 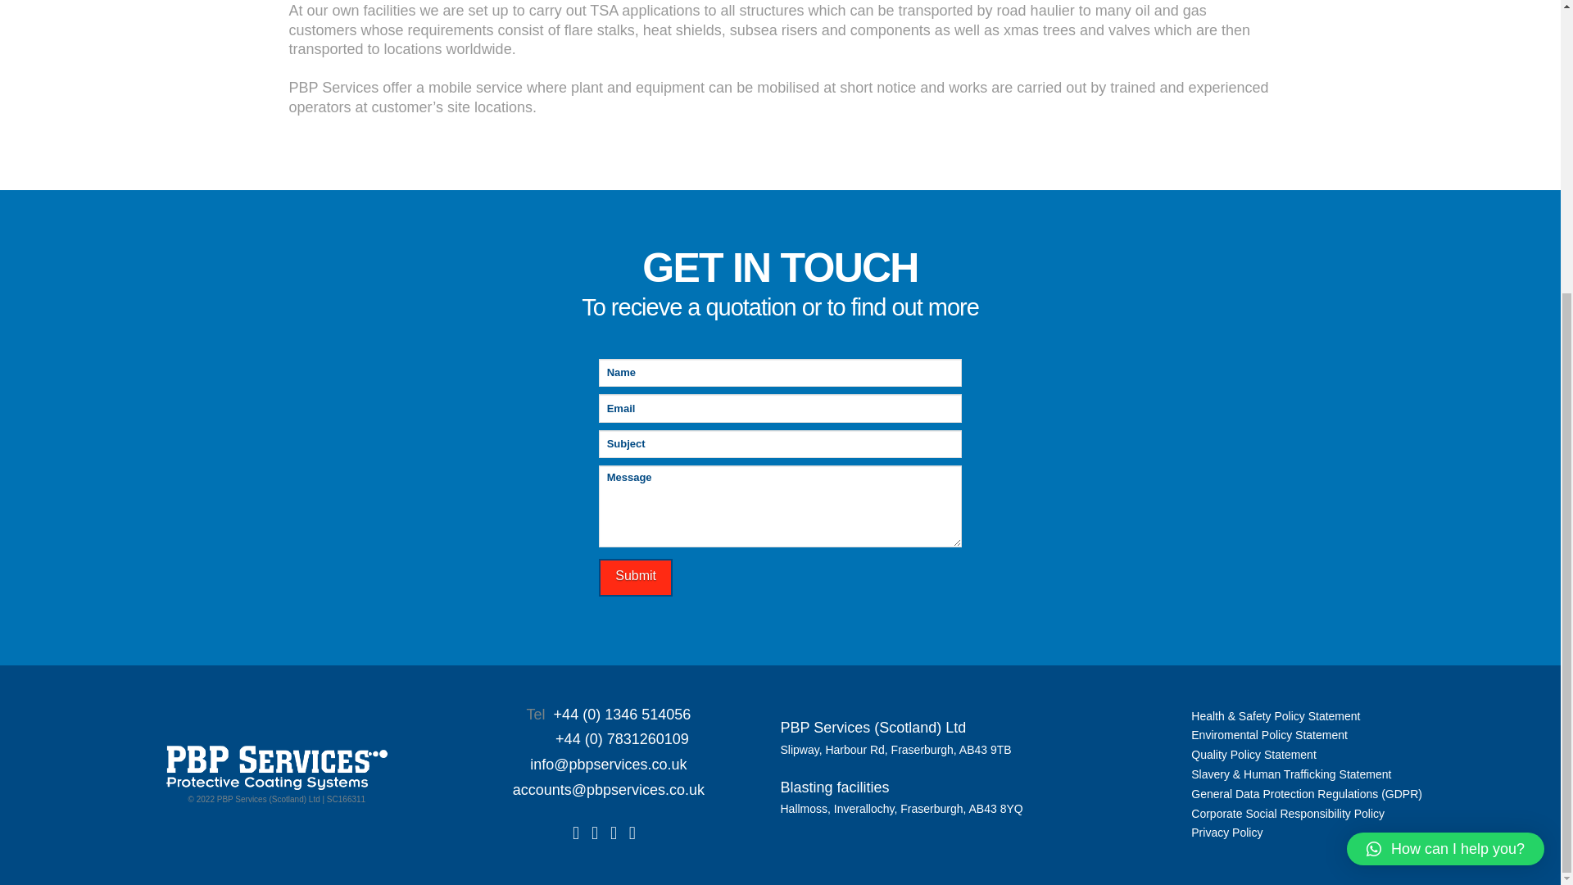 What do you see at coordinates (1269, 734) in the screenshot?
I see `Enviromental Policy Statement` at bounding box center [1269, 734].